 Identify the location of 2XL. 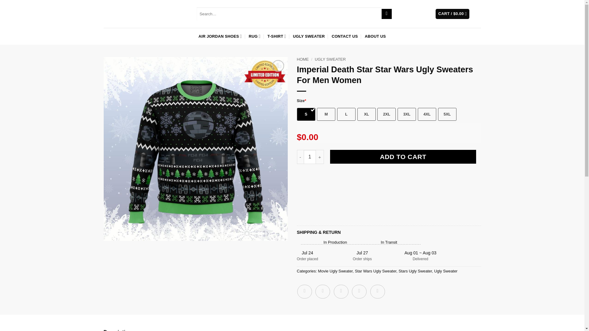
(387, 114).